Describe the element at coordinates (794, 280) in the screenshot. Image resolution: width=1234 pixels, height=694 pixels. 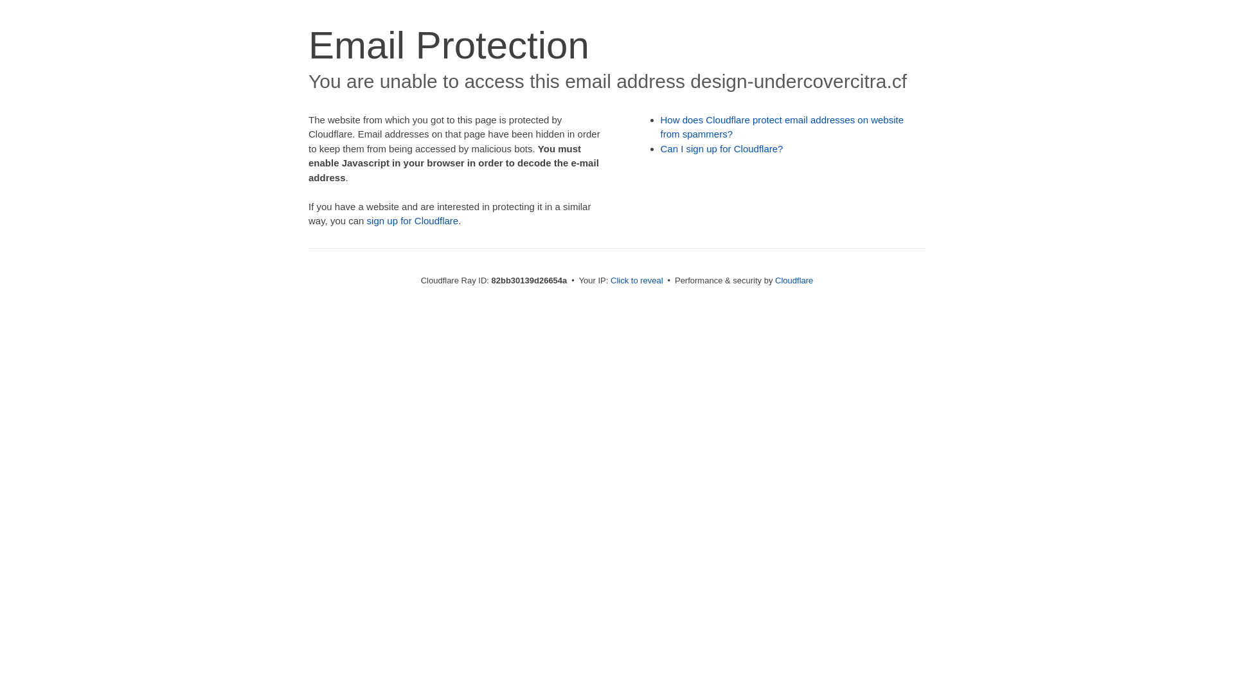
I see `Cloudflare` at that location.